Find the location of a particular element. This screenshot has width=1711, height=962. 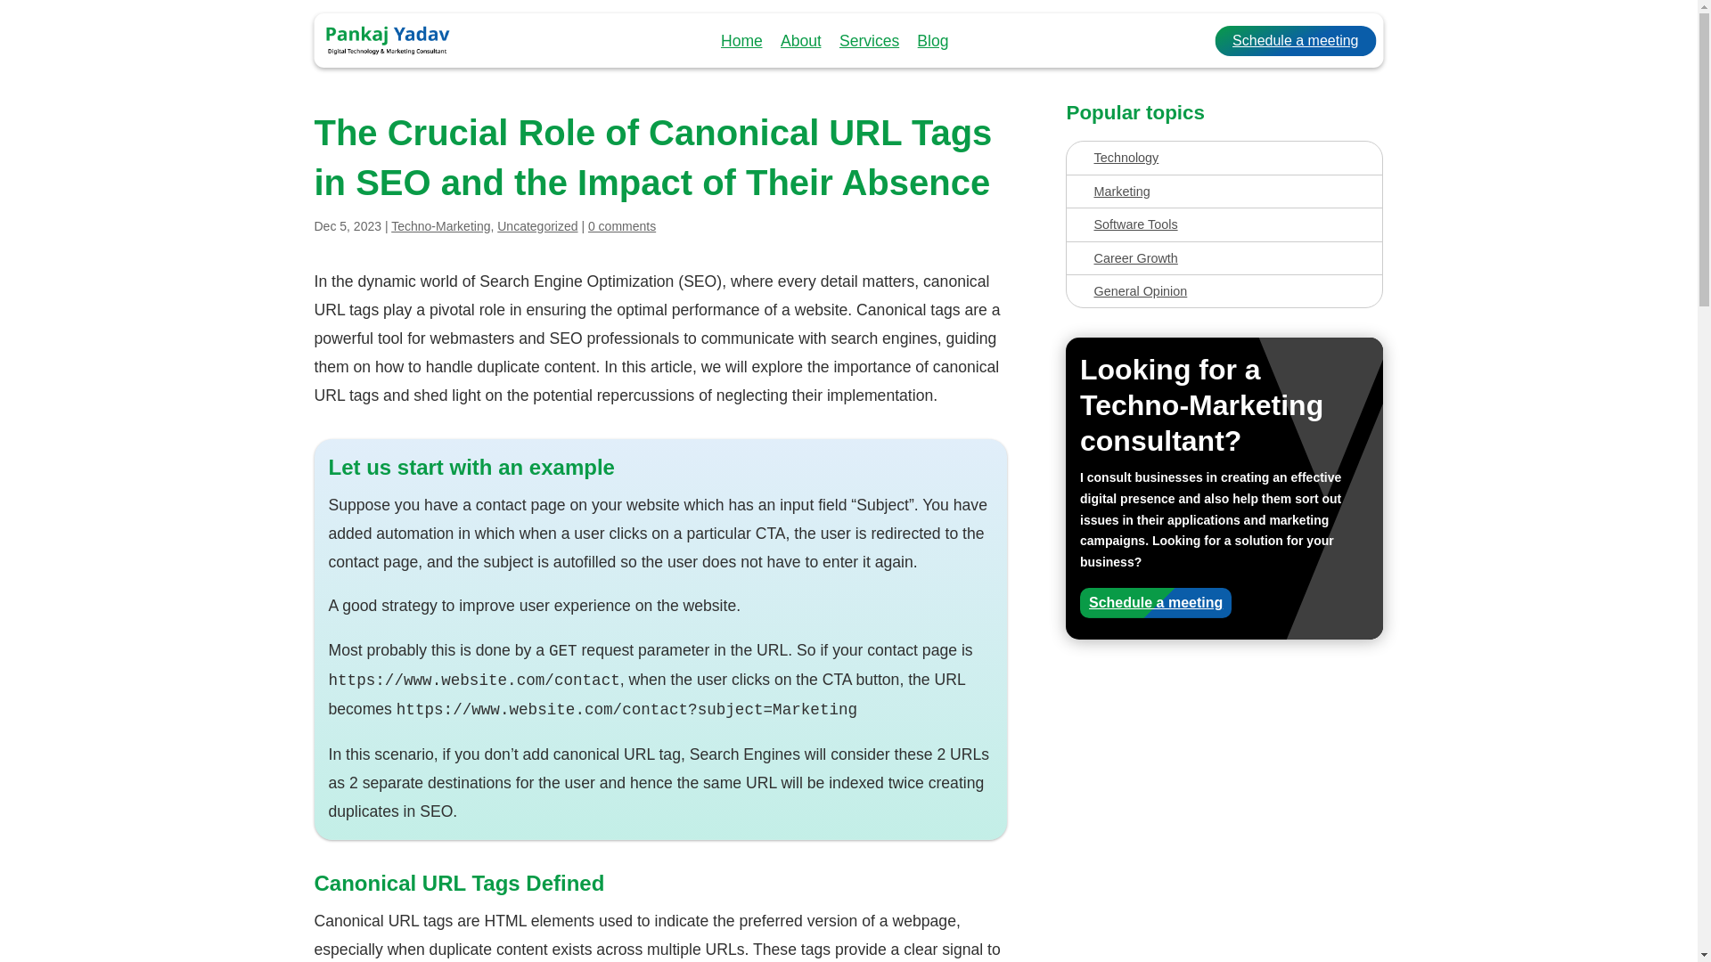

Techno-Marketing is located at coordinates (440, 226).